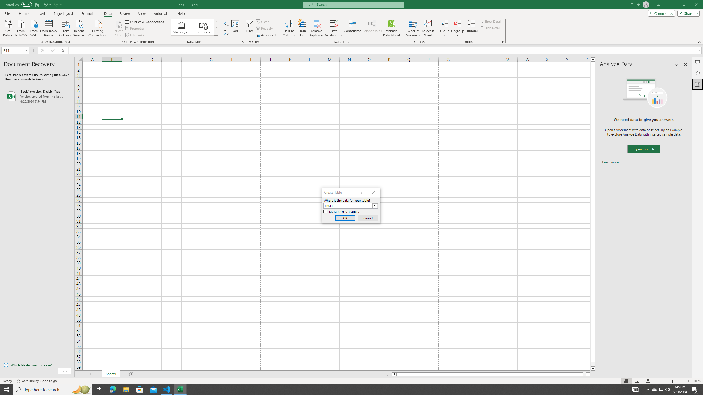 This screenshot has height=395, width=703. I want to click on Analyze Data, so click(698, 84).